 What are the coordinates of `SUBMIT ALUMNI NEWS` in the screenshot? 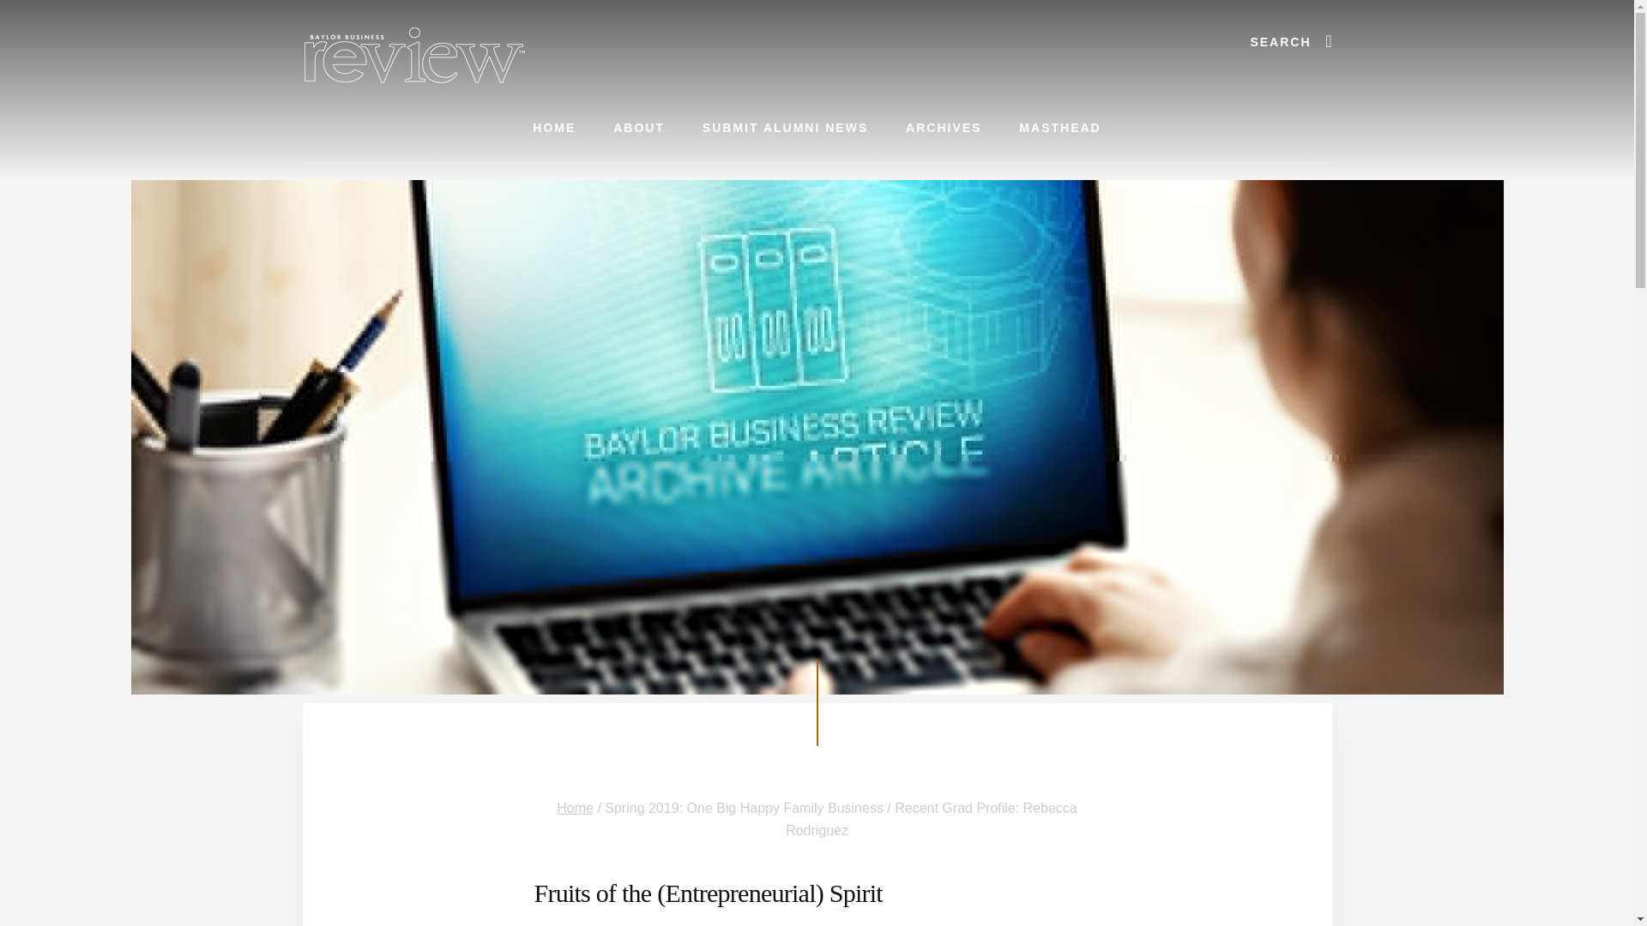 It's located at (785, 129).